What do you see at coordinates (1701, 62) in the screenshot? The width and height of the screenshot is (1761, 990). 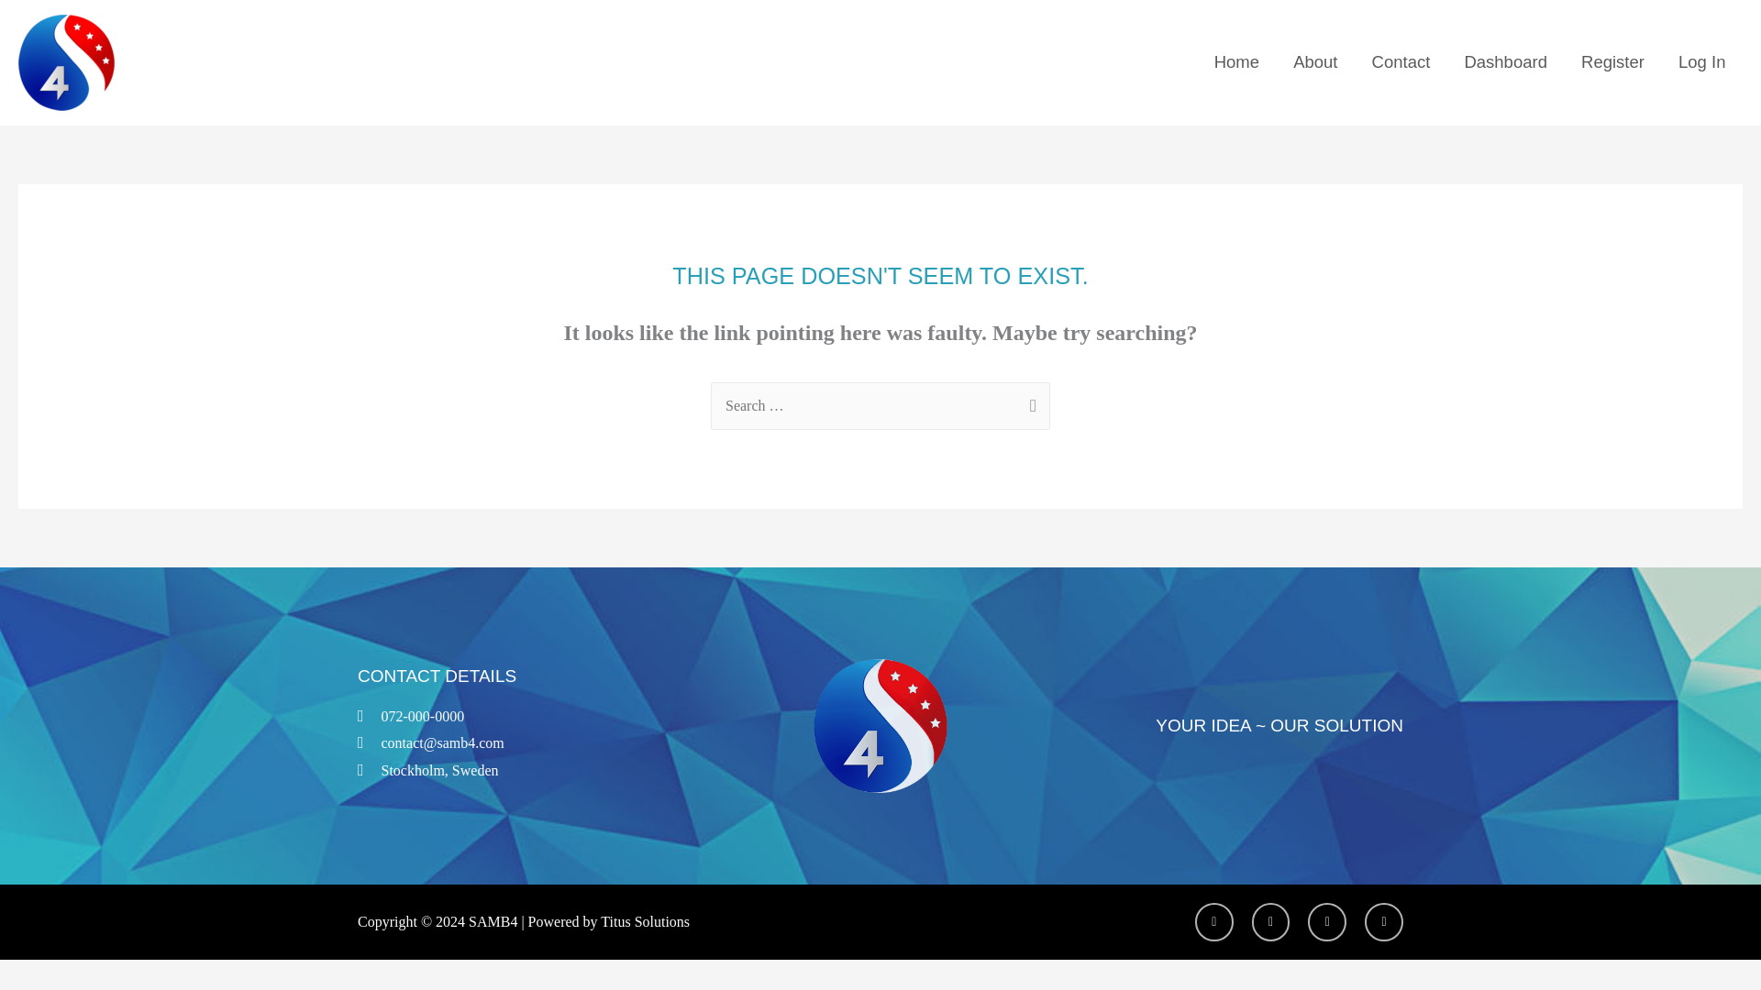 I see `Log In` at bounding box center [1701, 62].